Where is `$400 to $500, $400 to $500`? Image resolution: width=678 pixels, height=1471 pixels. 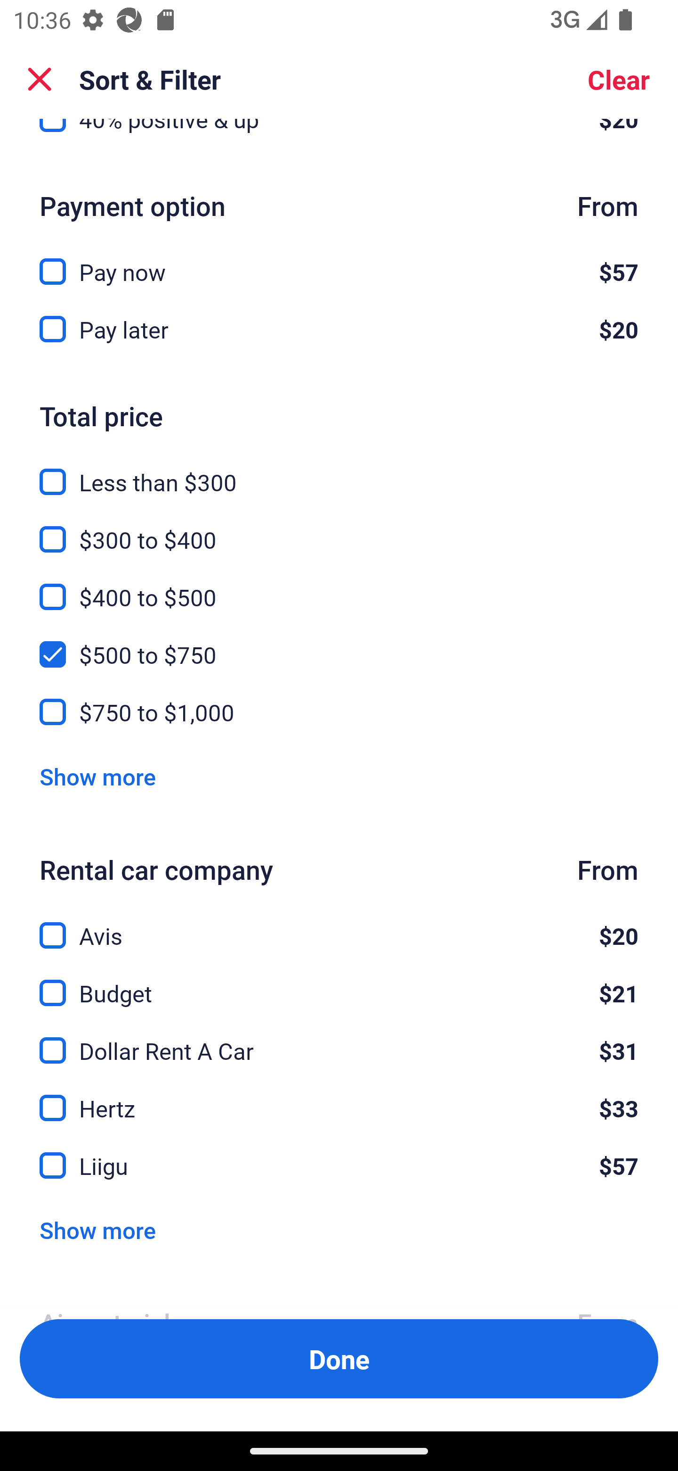
$400 to $500, $400 to $500 is located at coordinates (339, 586).